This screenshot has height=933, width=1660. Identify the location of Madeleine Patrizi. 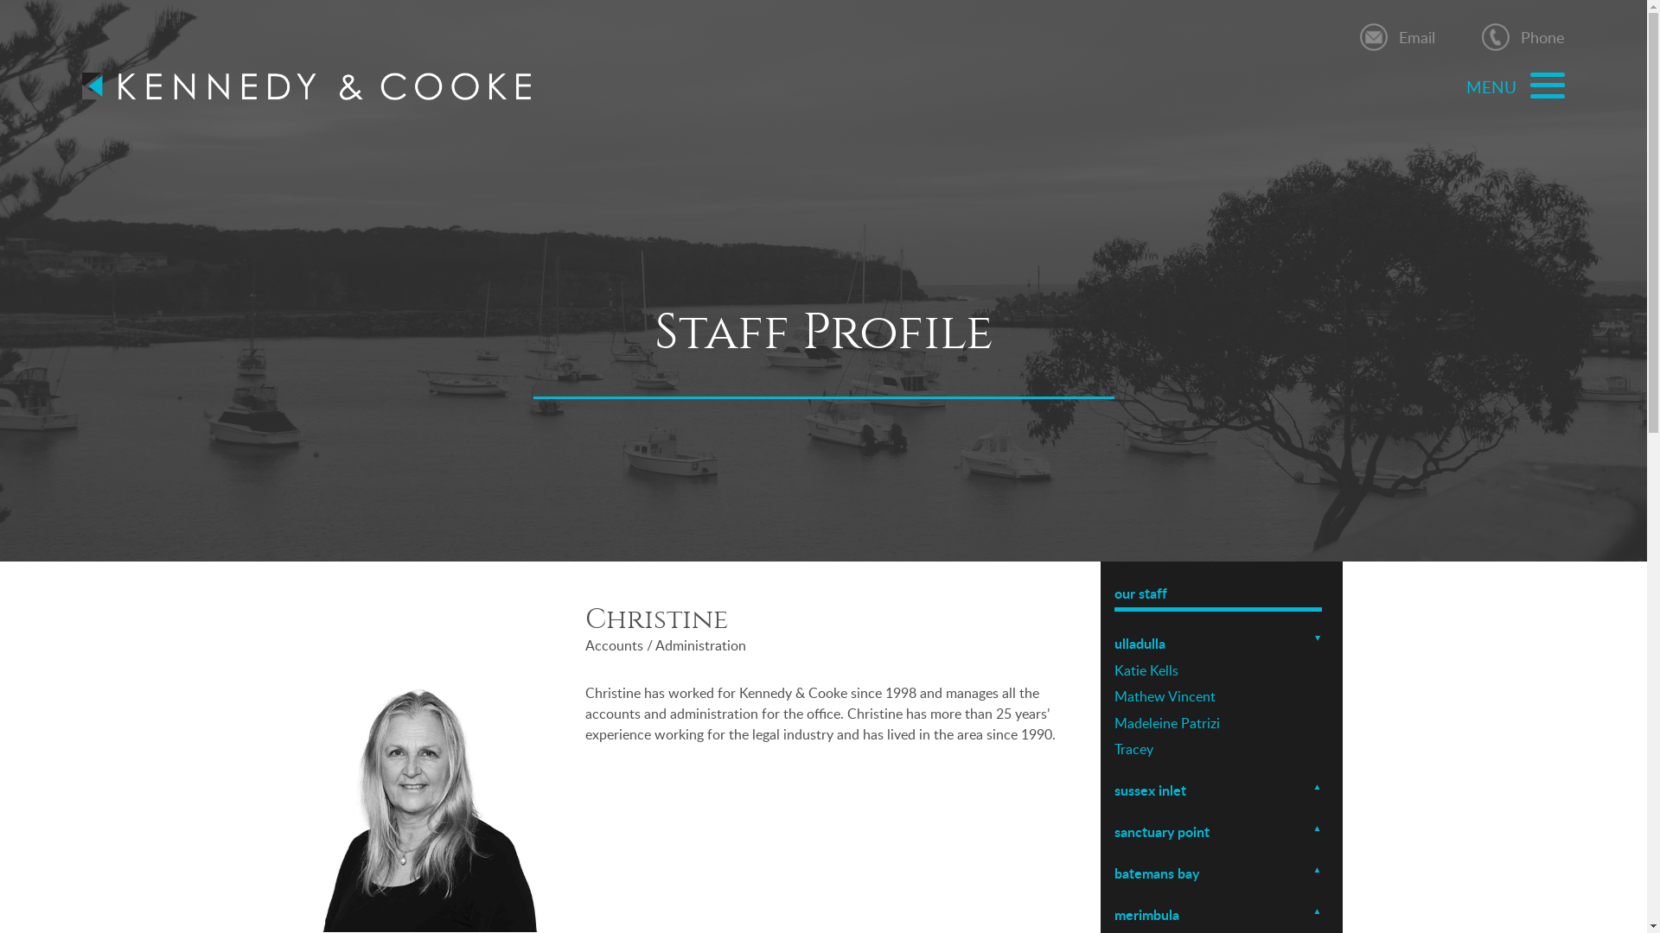
(1217, 723).